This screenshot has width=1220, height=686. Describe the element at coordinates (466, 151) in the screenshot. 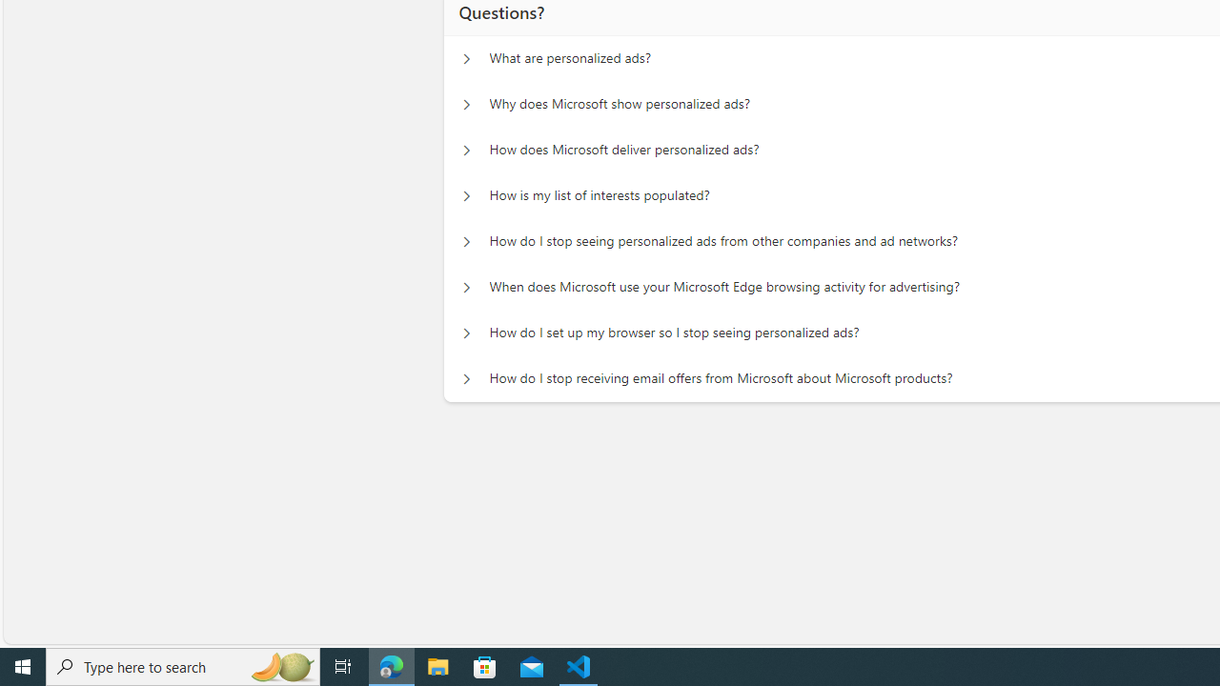

I see `Questions? How does Microsoft deliver personalized ads?` at that location.